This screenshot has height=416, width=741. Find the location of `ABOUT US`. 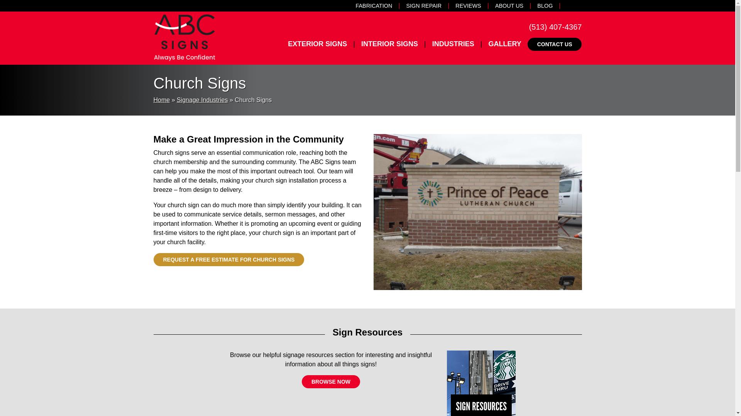

ABOUT US is located at coordinates (512, 5).